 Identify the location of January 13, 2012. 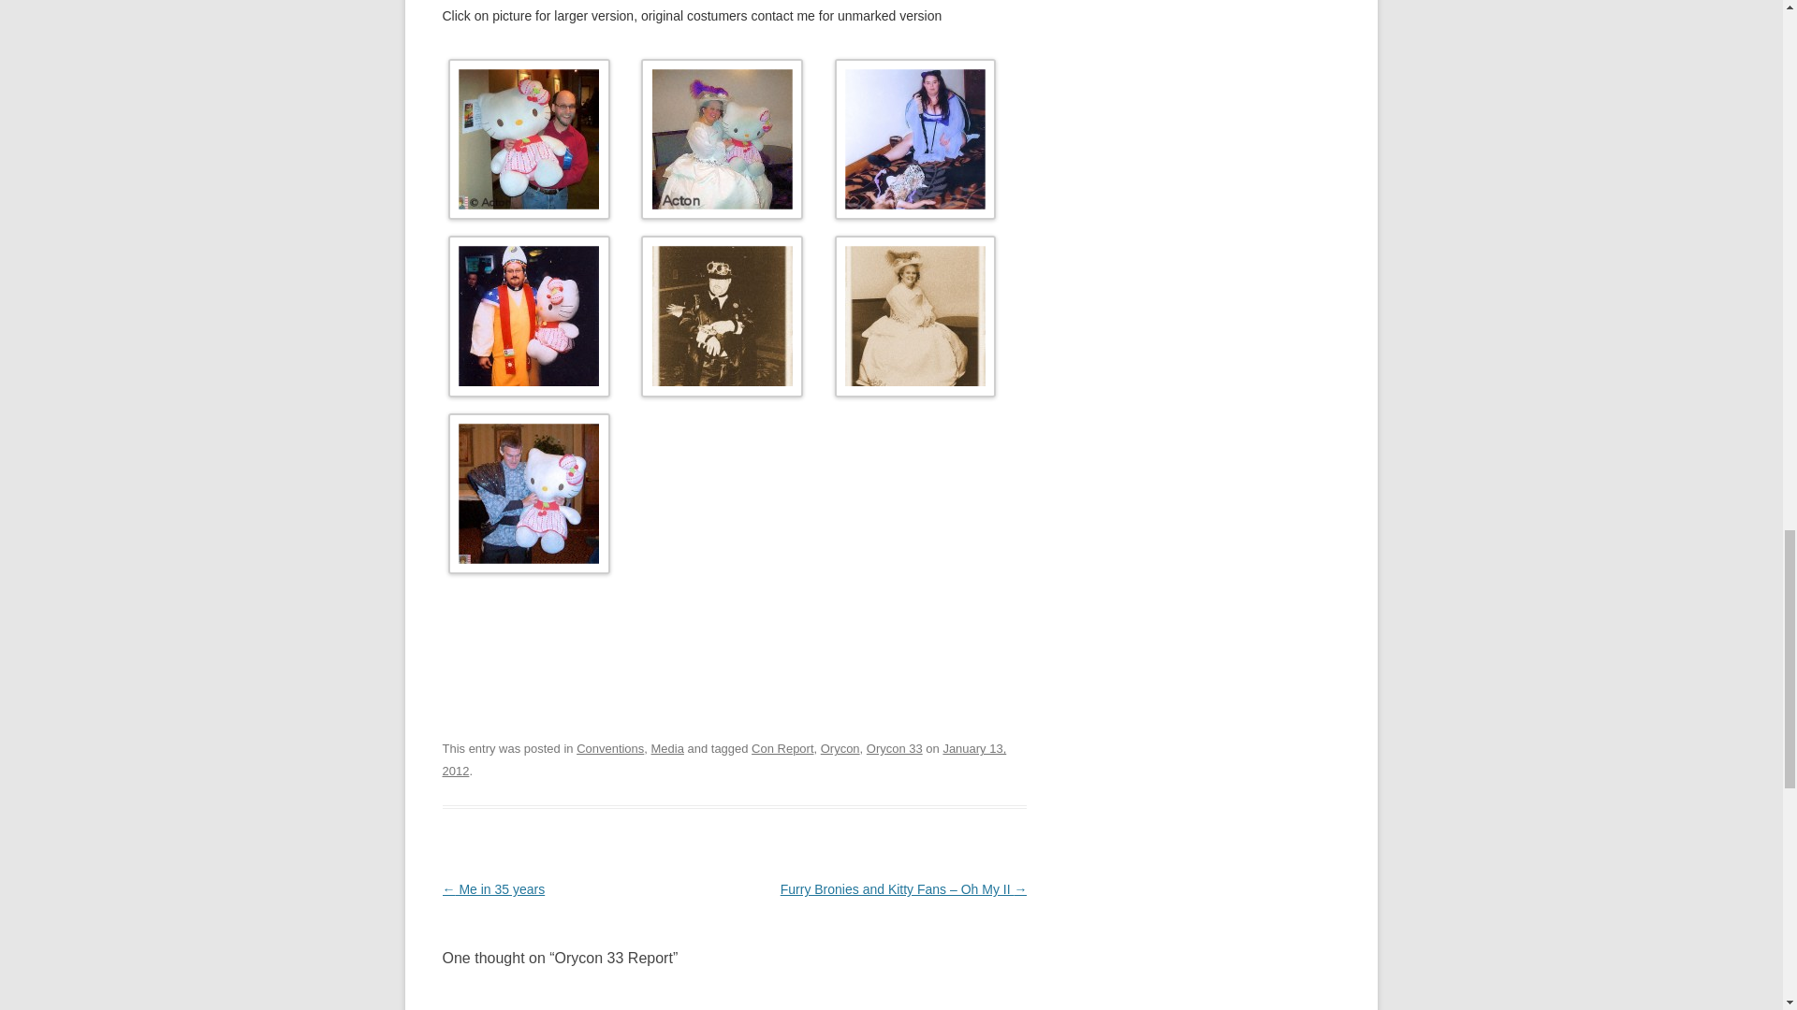
(724, 759).